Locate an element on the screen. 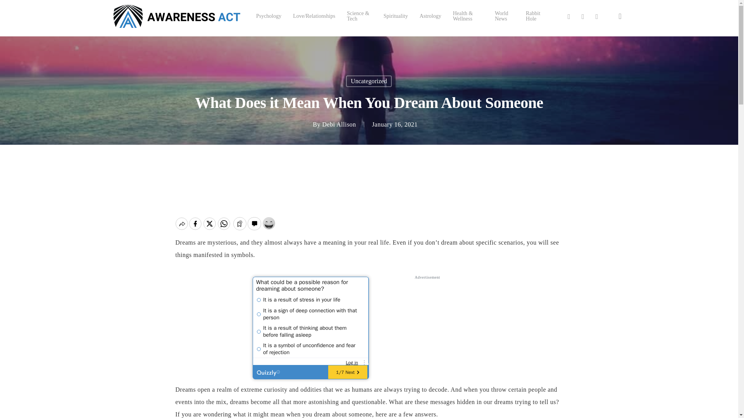 This screenshot has width=744, height=418. Debi Allison is located at coordinates (339, 125).